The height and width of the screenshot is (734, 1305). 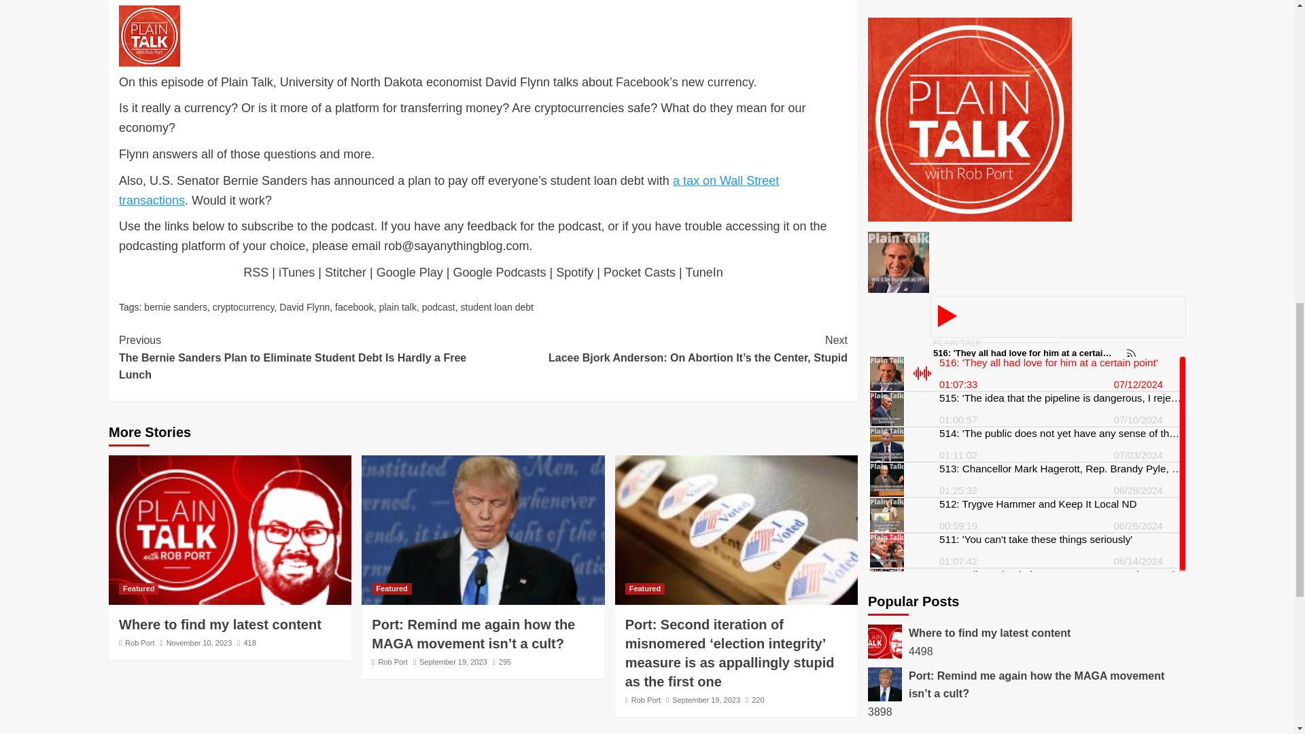 I want to click on cryptocurrency, so click(x=243, y=307).